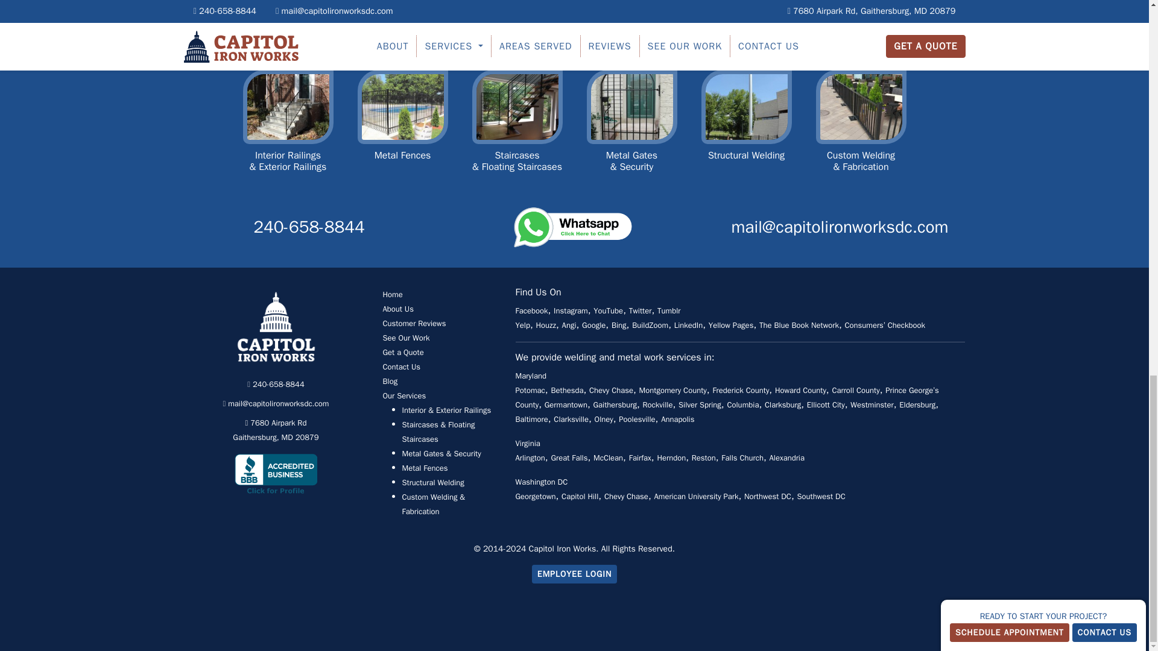  I want to click on See Our Work, so click(405, 338).